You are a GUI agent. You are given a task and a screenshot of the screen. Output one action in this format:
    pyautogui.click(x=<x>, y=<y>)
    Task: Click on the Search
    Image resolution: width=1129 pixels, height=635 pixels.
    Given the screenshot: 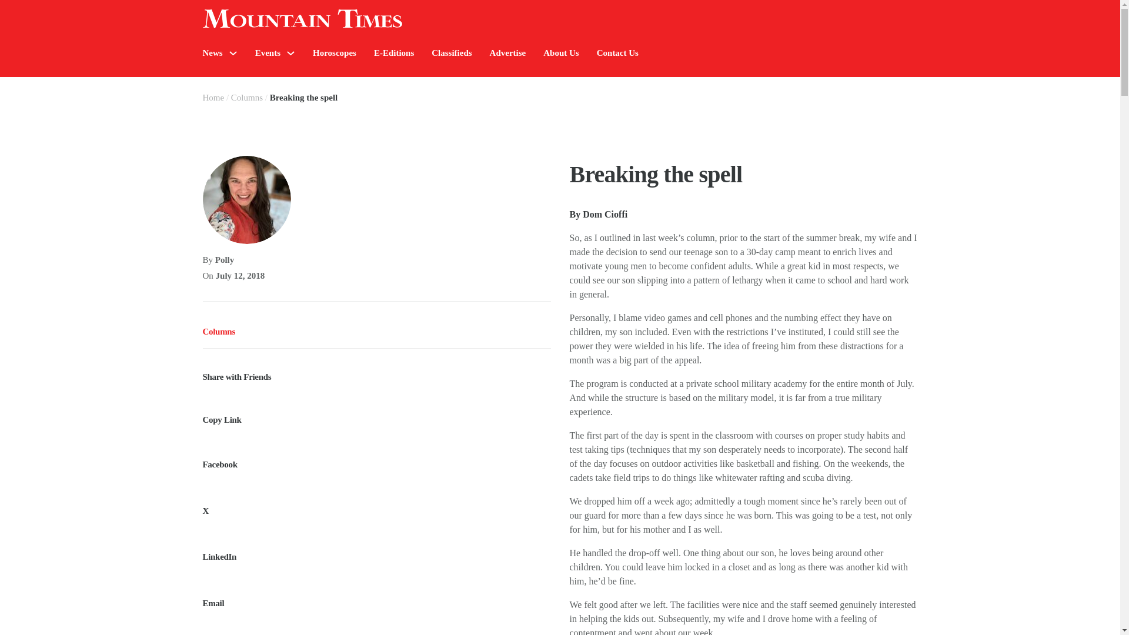 What is the action you would take?
    pyautogui.click(x=988, y=88)
    